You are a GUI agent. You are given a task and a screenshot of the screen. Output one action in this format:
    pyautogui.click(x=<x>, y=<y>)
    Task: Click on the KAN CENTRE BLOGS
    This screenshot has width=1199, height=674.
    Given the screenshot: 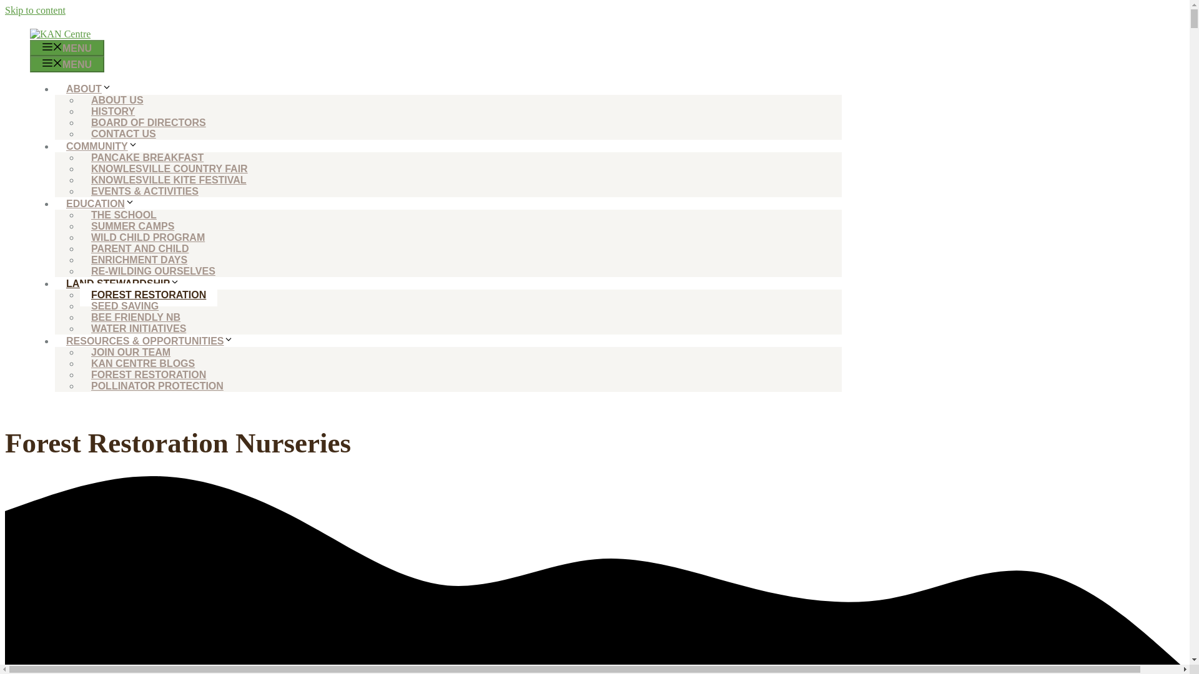 What is the action you would take?
    pyautogui.click(x=143, y=363)
    